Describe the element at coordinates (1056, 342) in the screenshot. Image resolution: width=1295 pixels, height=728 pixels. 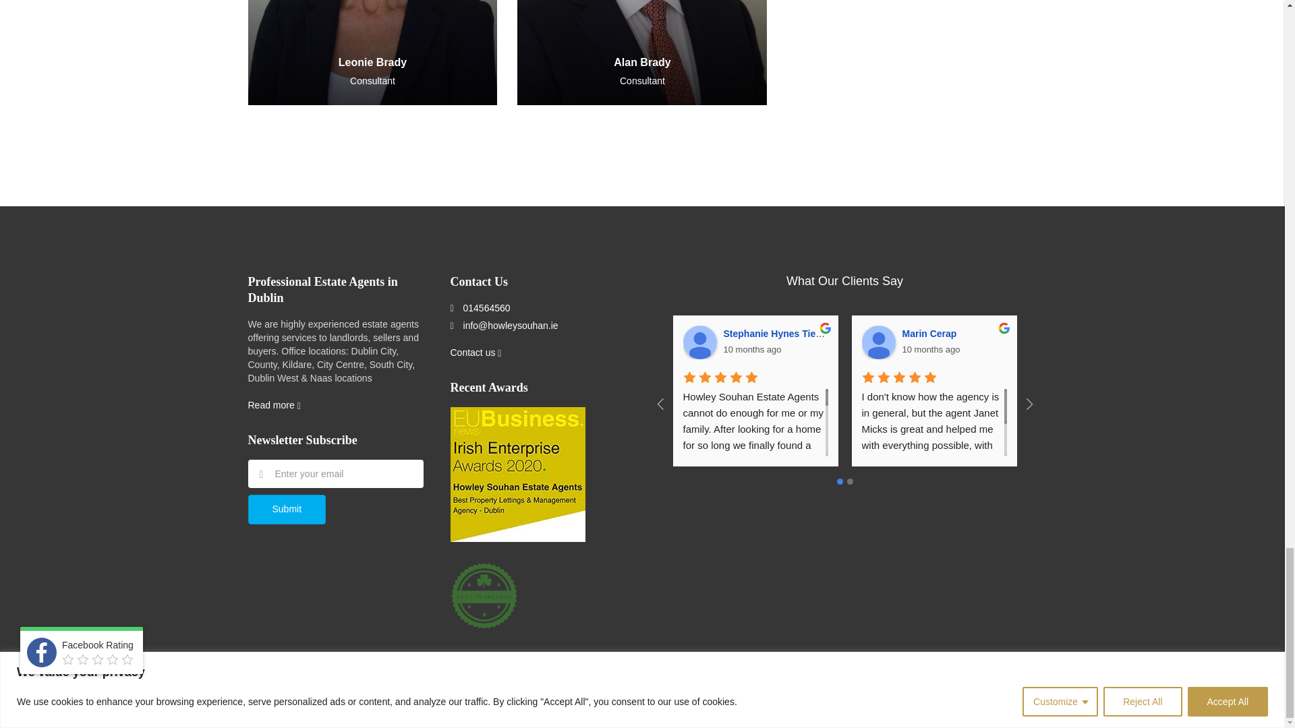
I see `Rachel Shadwell-Gibney` at that location.